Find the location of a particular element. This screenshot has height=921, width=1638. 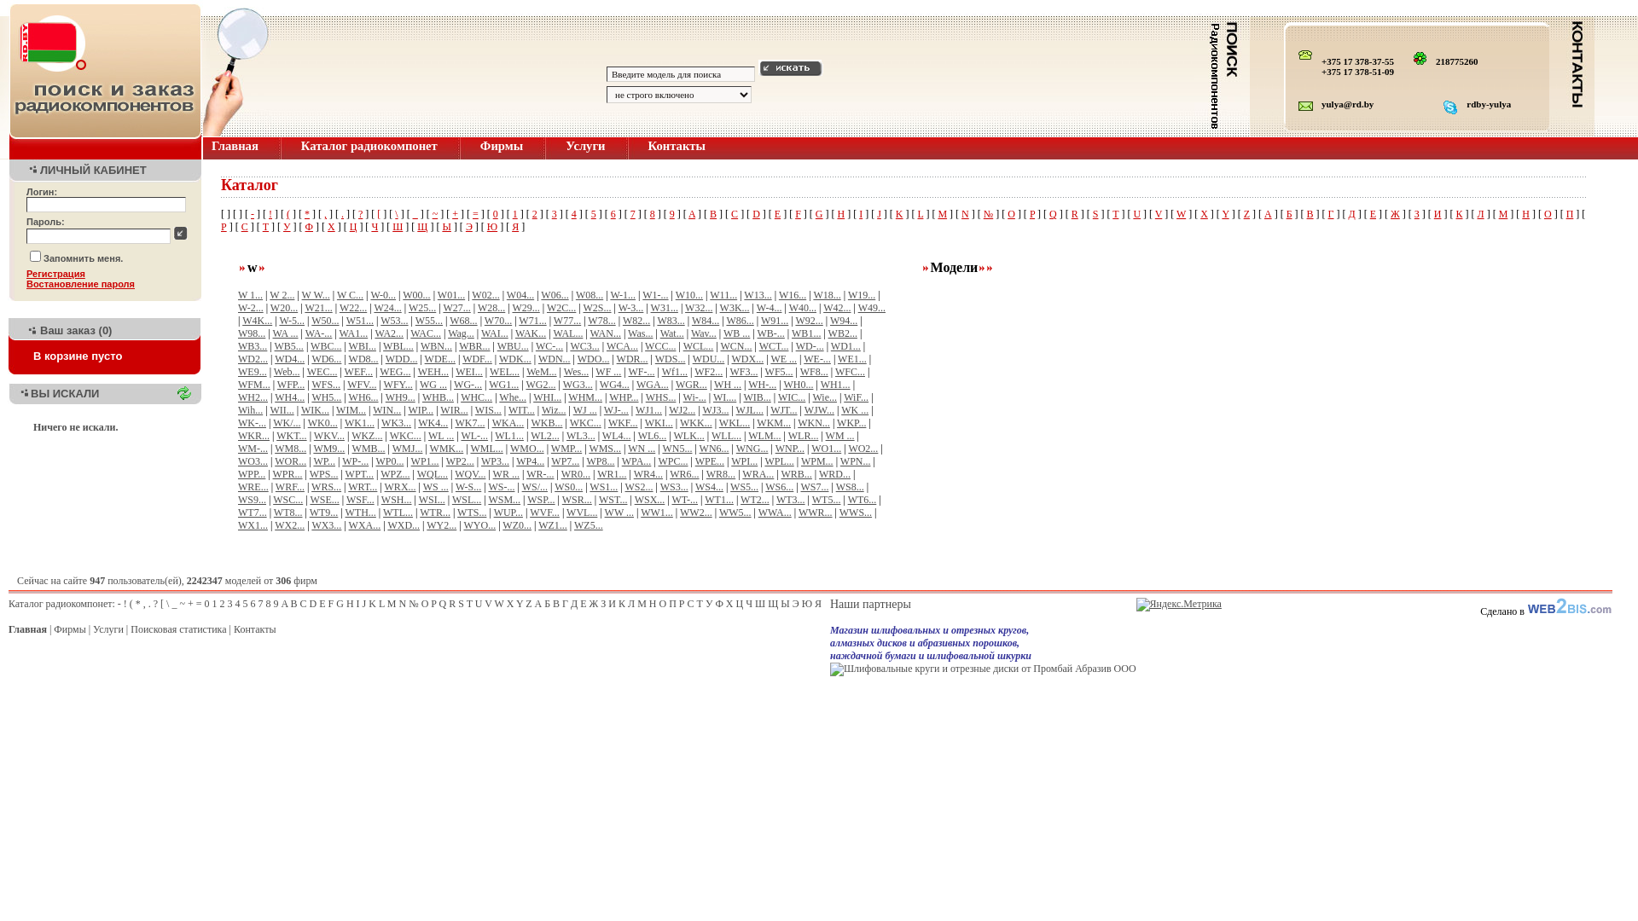

WWS... is located at coordinates (855, 513).